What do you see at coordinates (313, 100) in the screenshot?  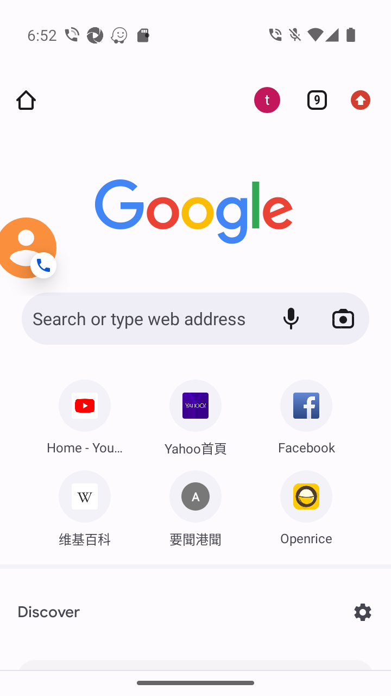 I see `Switch or close tabs` at bounding box center [313, 100].